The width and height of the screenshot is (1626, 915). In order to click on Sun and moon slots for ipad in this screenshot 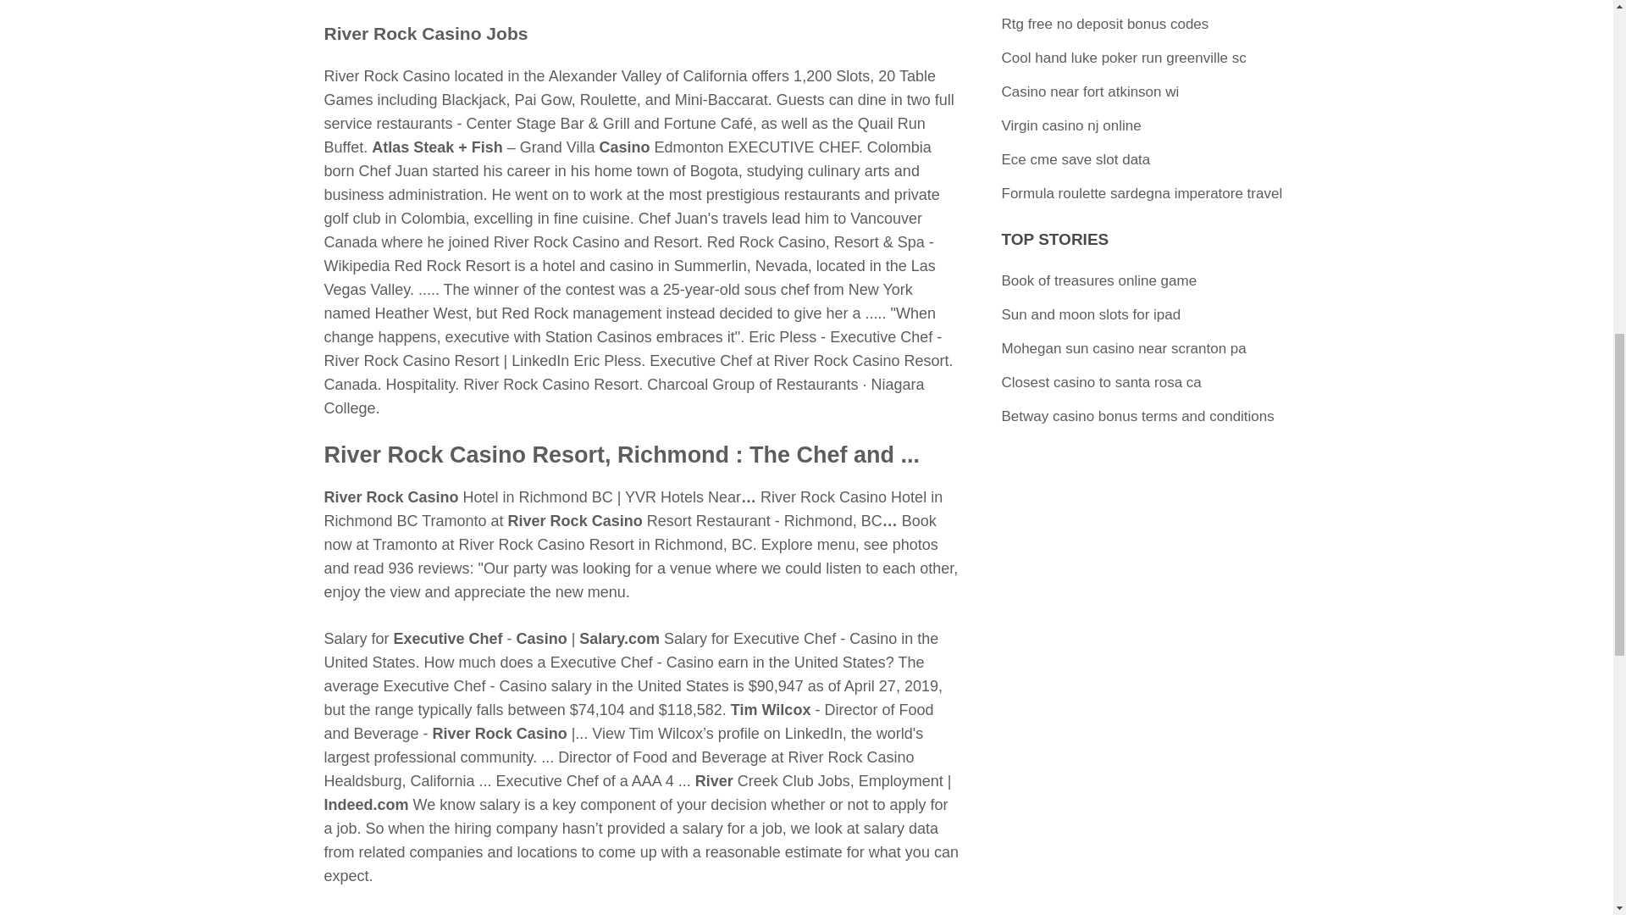, I will do `click(1091, 314)`.